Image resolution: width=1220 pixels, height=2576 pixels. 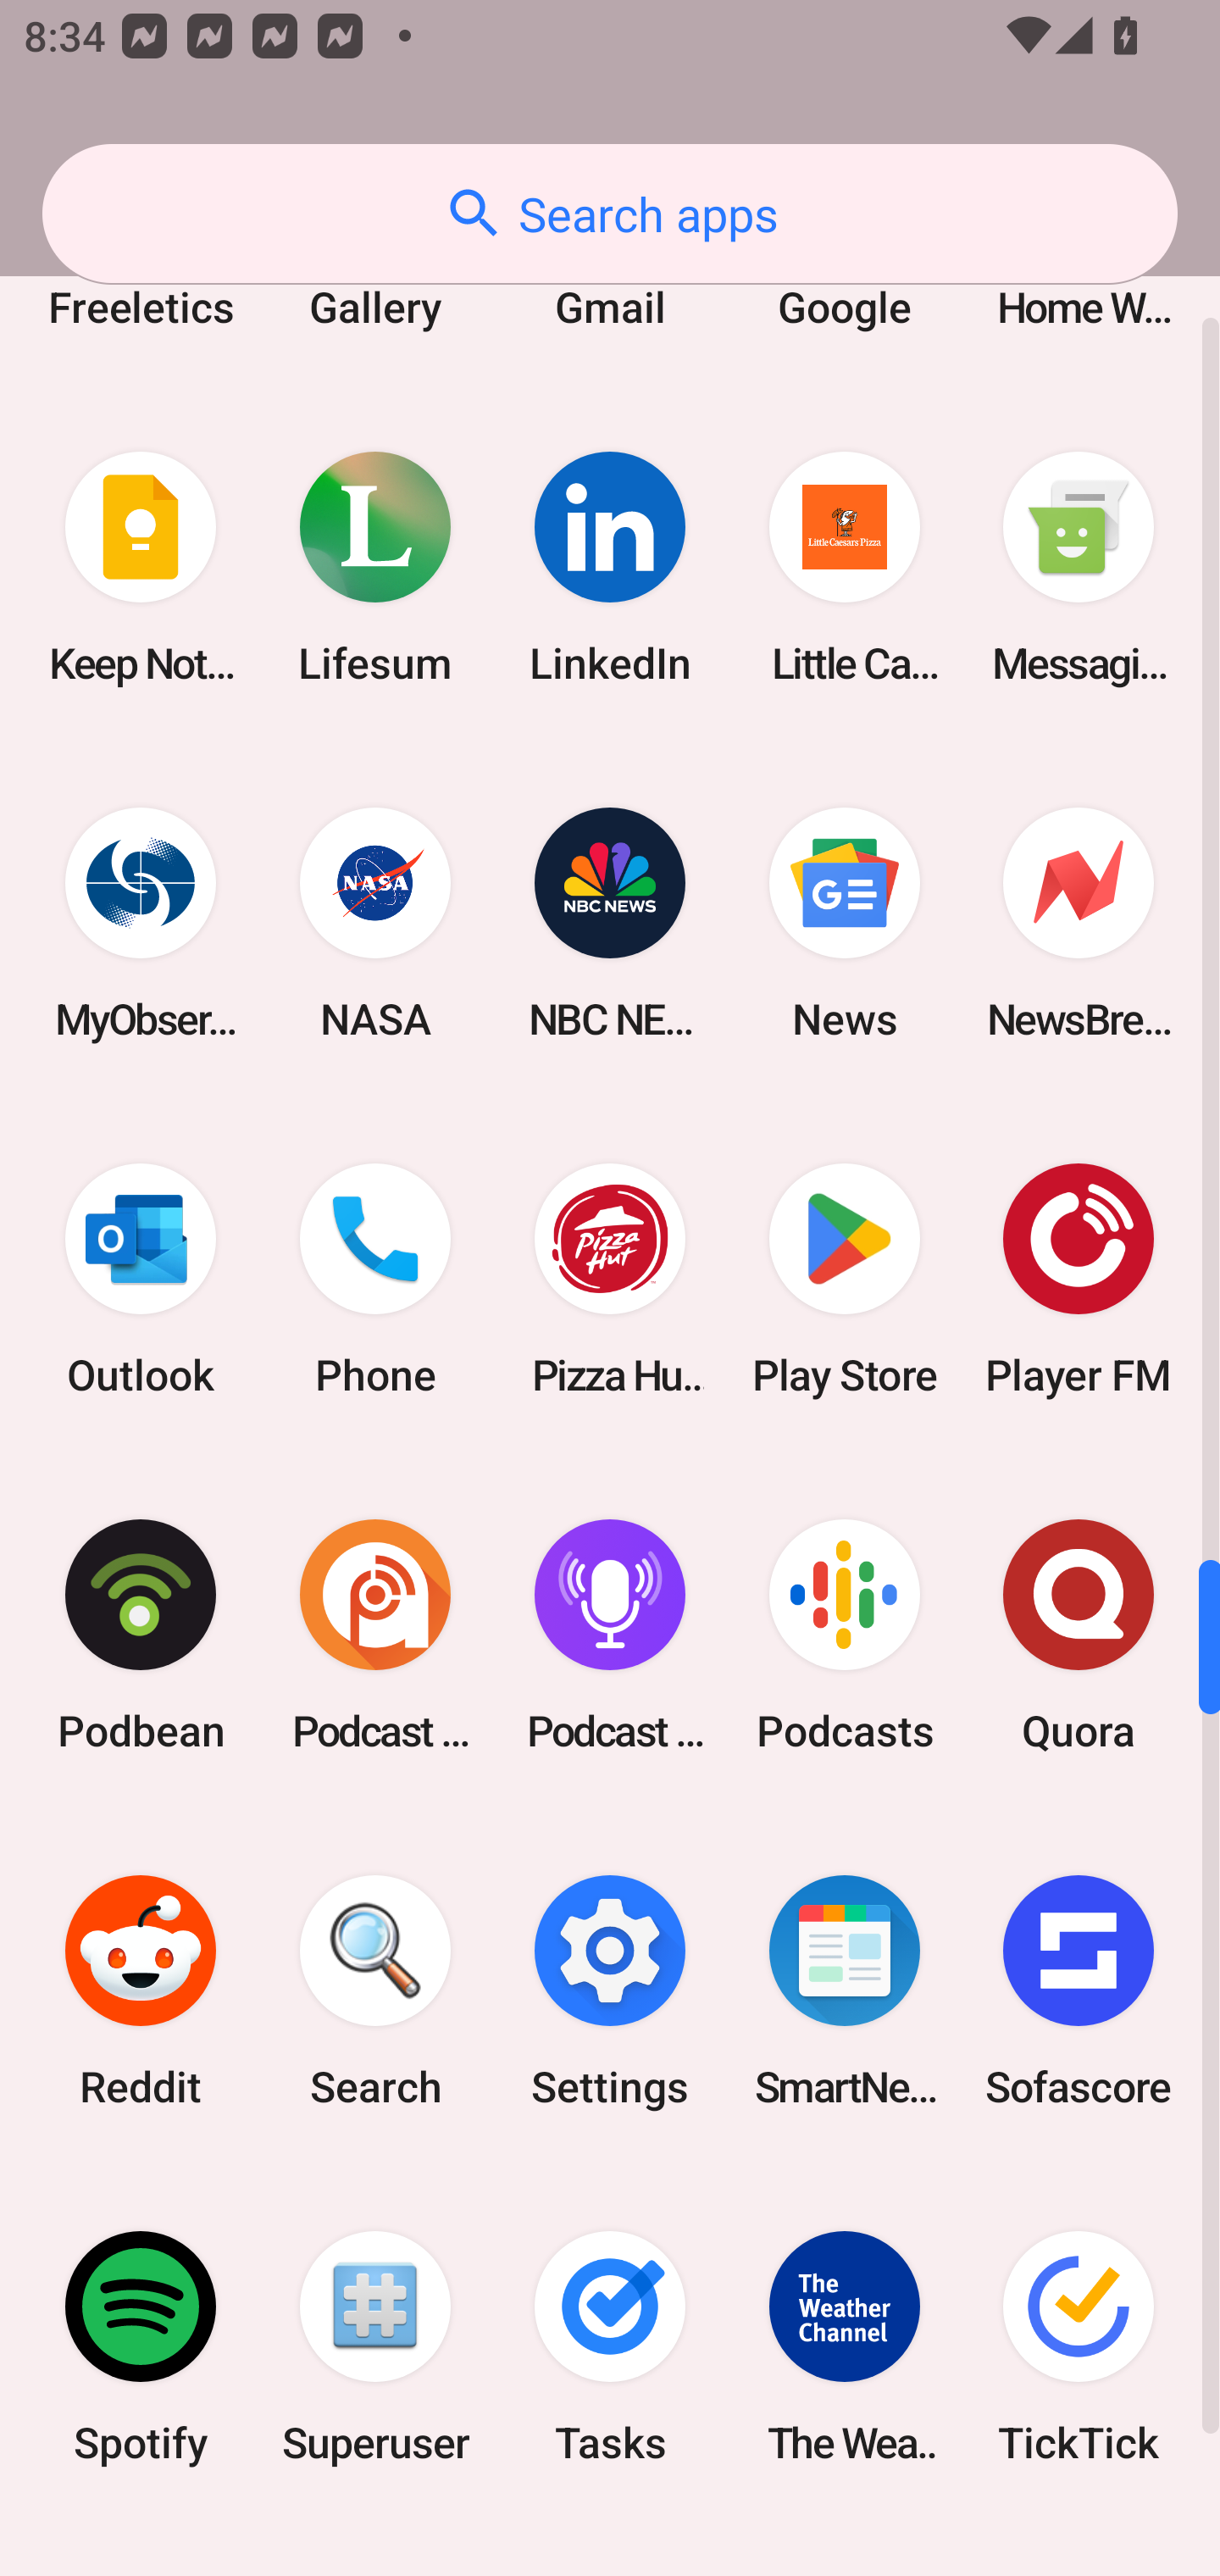 I want to click on Little Caesars Pizza, so click(x=844, y=566).